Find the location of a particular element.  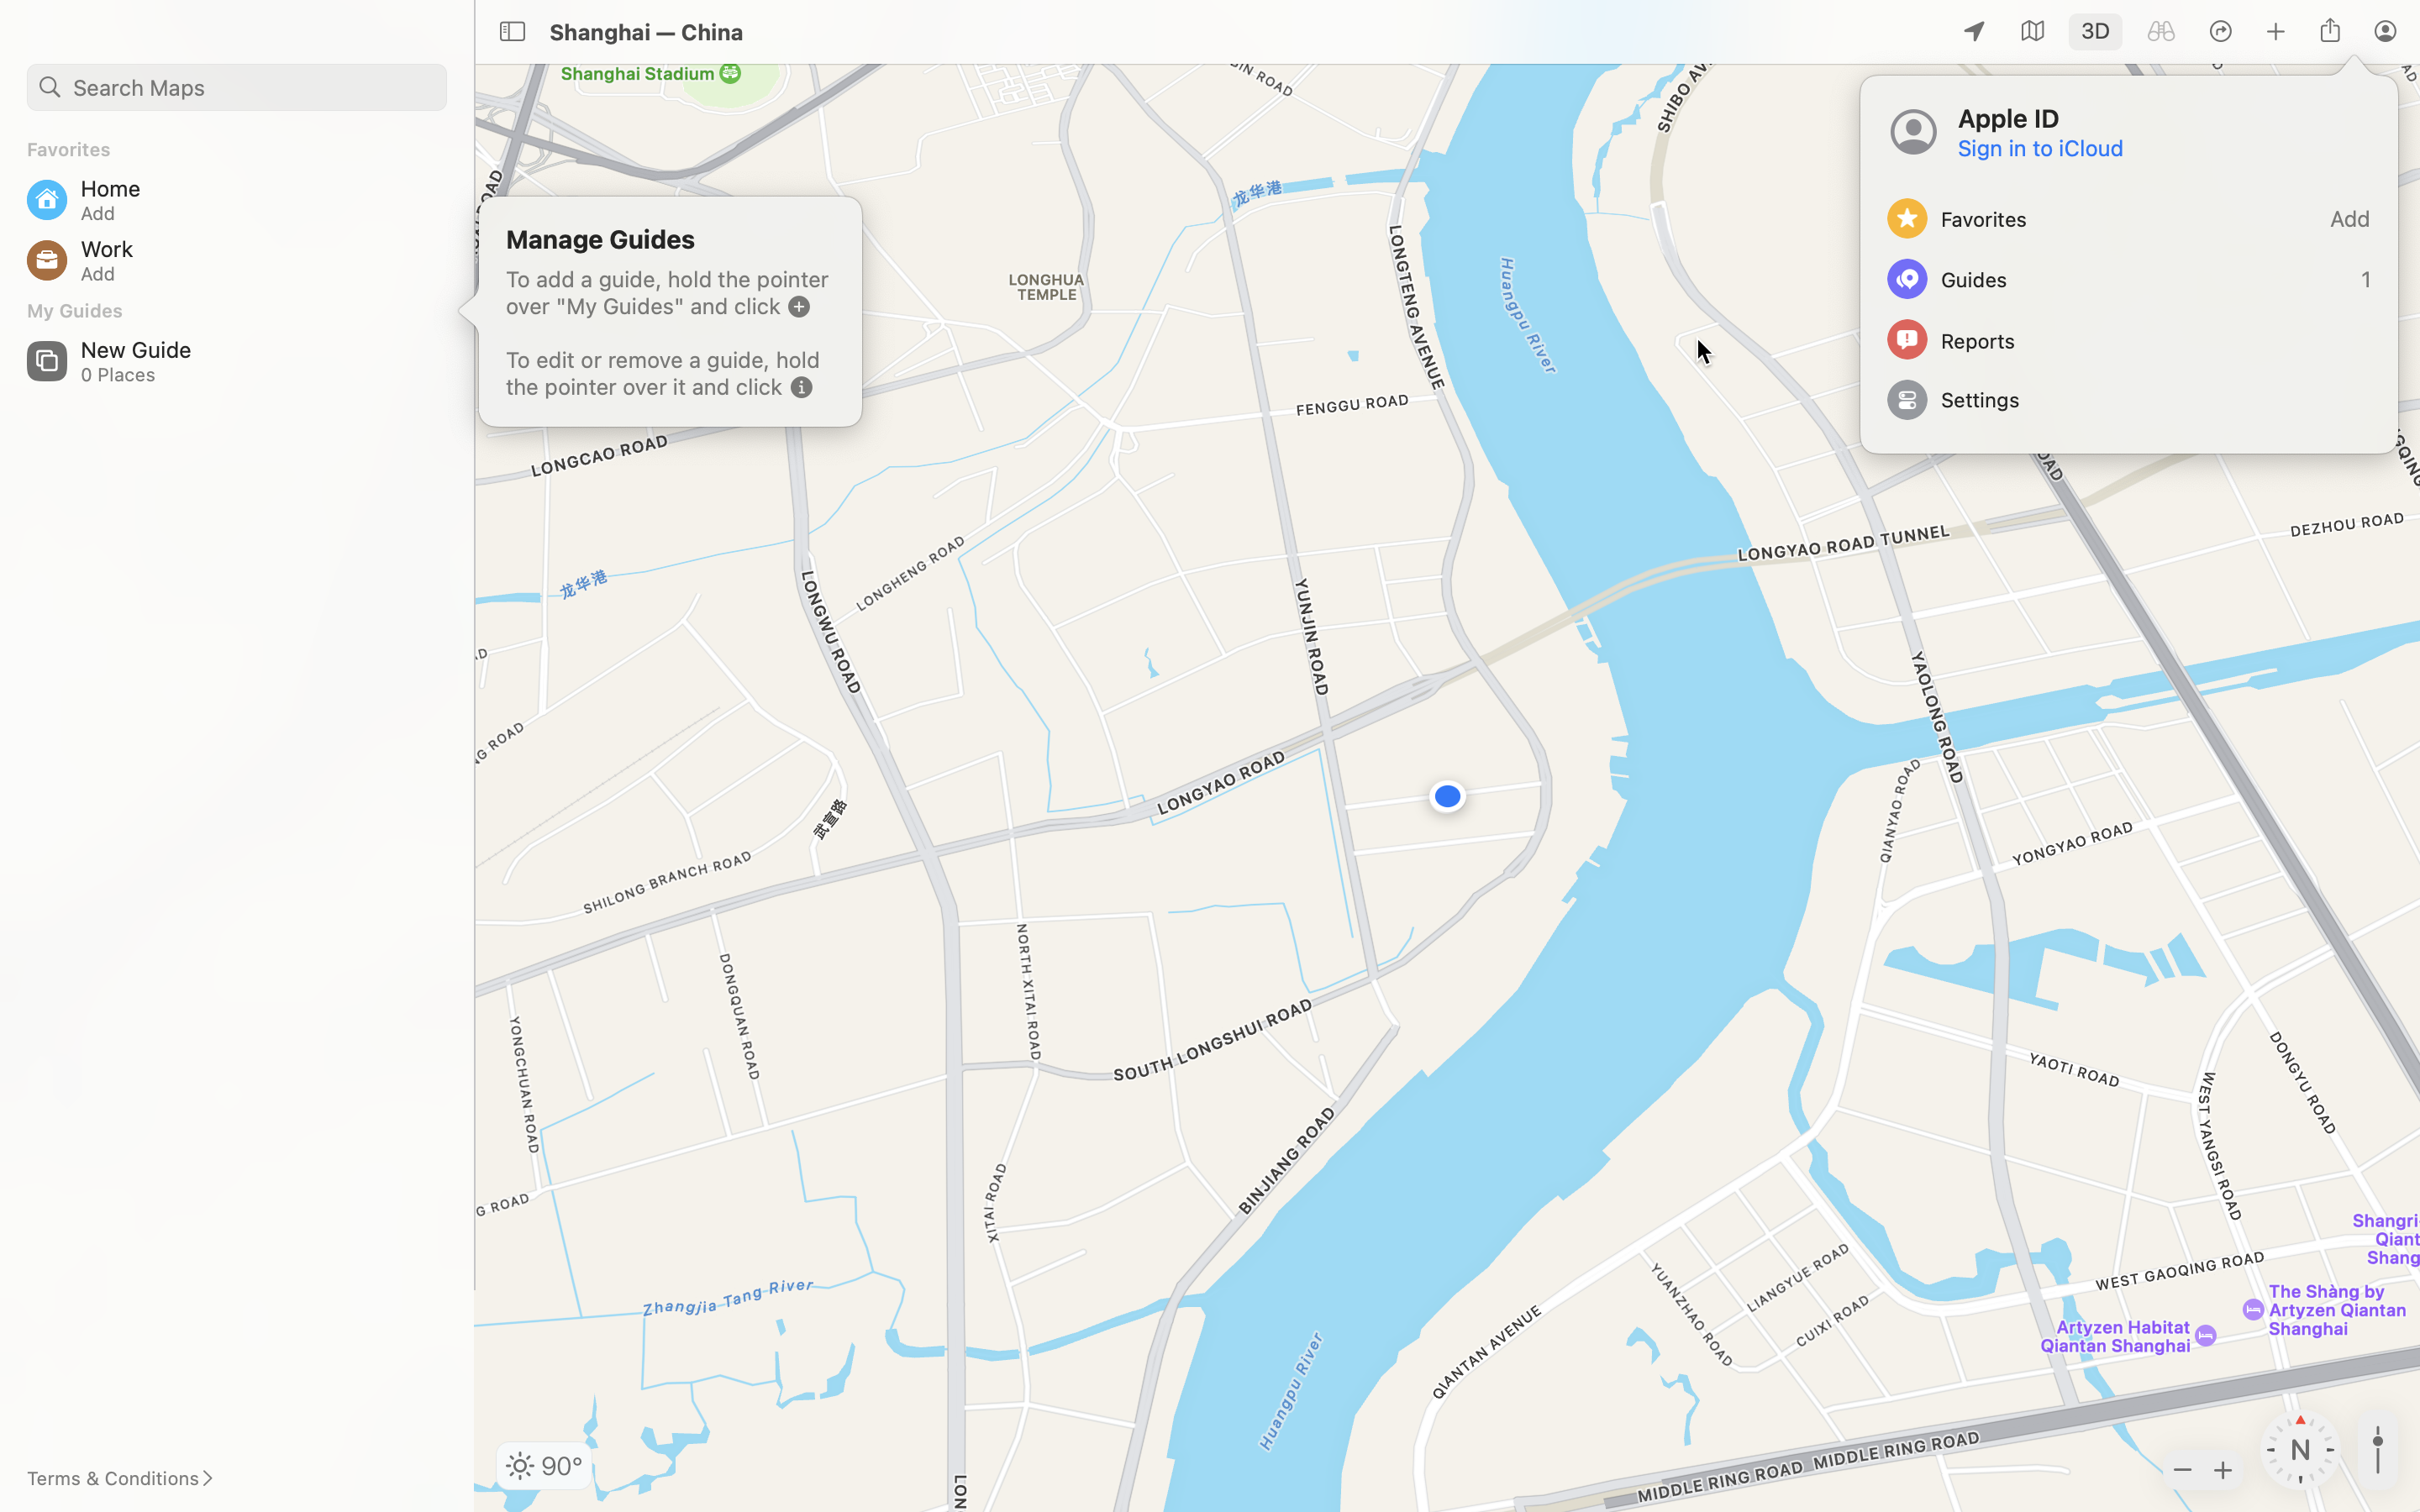

1 is located at coordinates (2129, 279).